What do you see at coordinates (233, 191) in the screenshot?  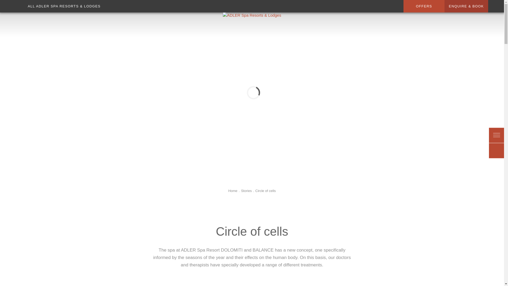 I see `Home` at bounding box center [233, 191].